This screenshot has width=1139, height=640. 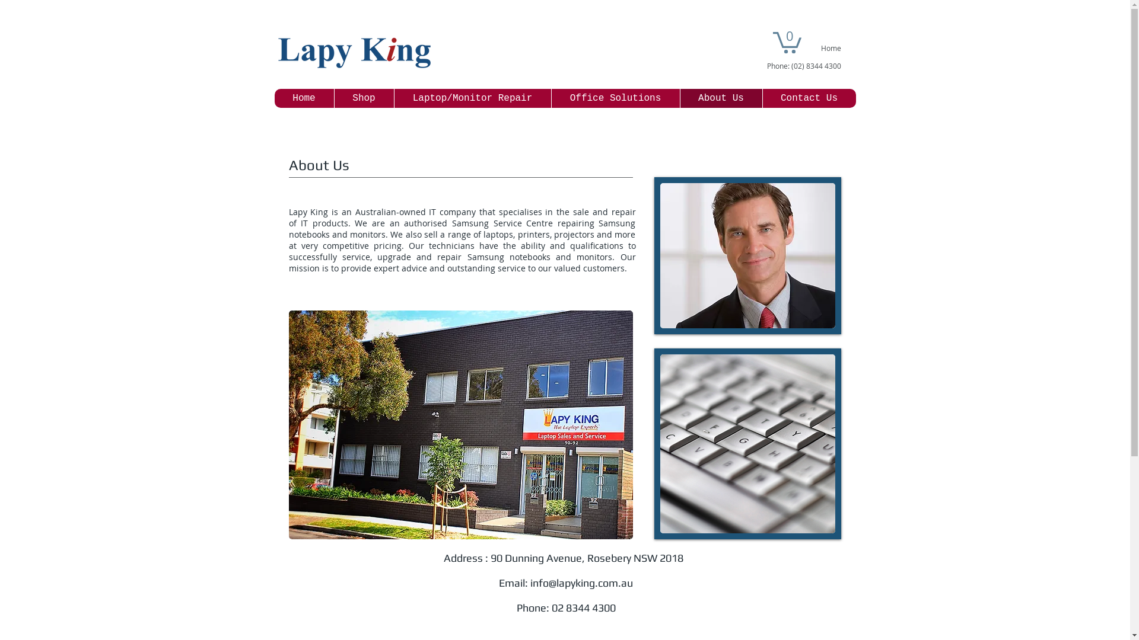 What do you see at coordinates (721, 98) in the screenshot?
I see `About Us` at bounding box center [721, 98].